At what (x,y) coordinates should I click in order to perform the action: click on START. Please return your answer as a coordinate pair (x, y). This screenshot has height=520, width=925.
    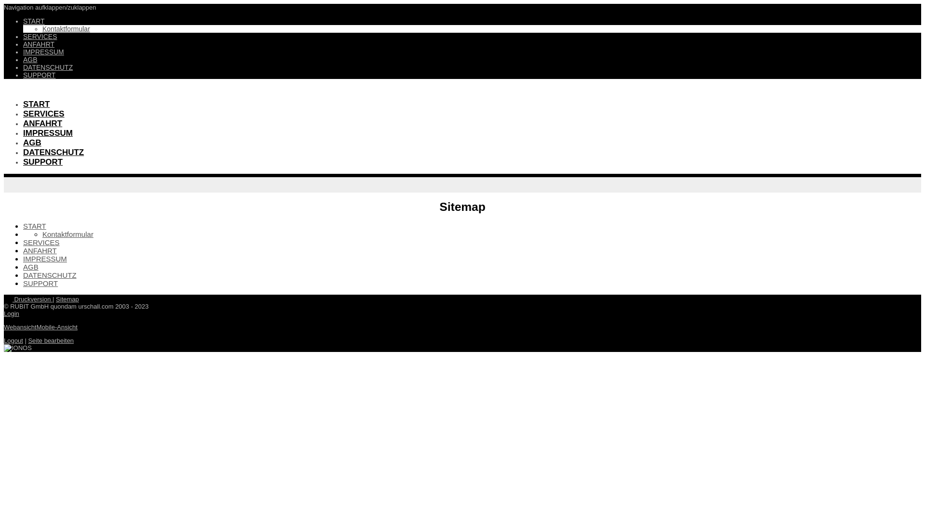
    Looking at the image, I should click on (34, 21).